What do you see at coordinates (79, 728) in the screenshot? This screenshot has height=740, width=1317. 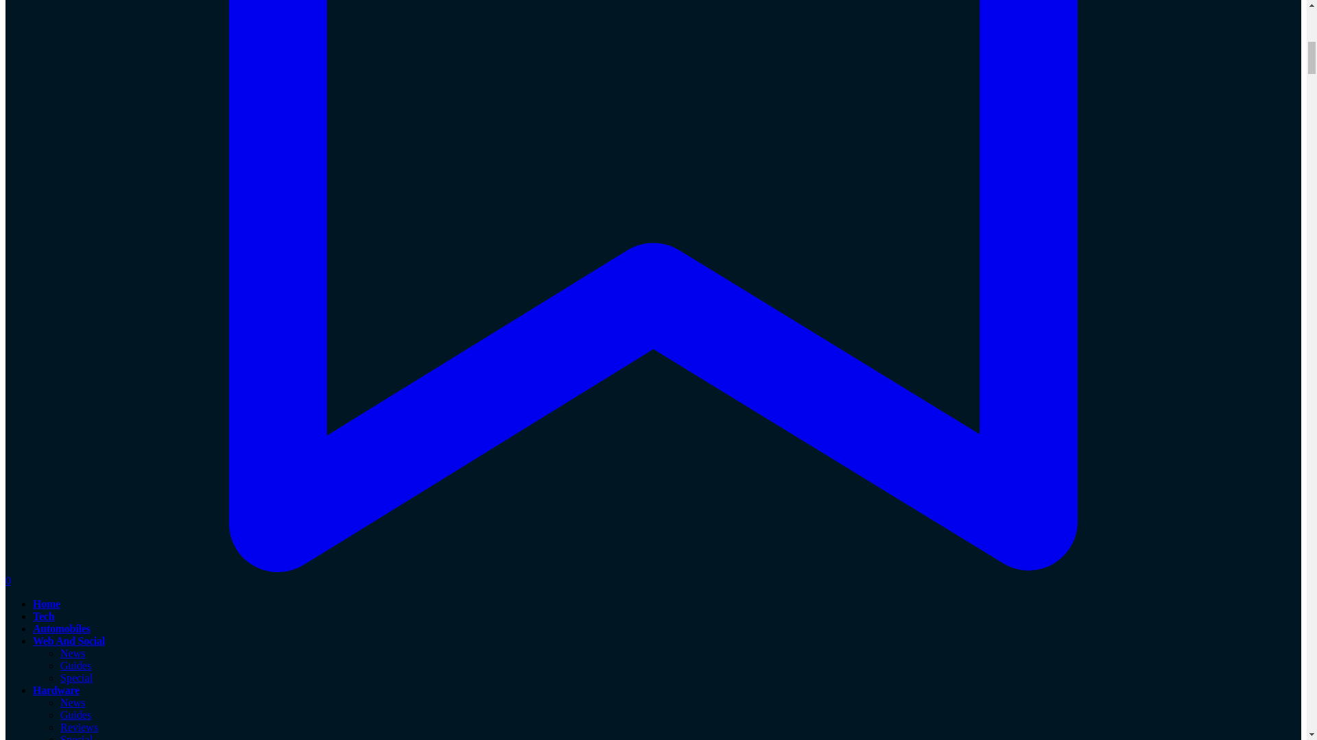 I see `Reviews` at bounding box center [79, 728].